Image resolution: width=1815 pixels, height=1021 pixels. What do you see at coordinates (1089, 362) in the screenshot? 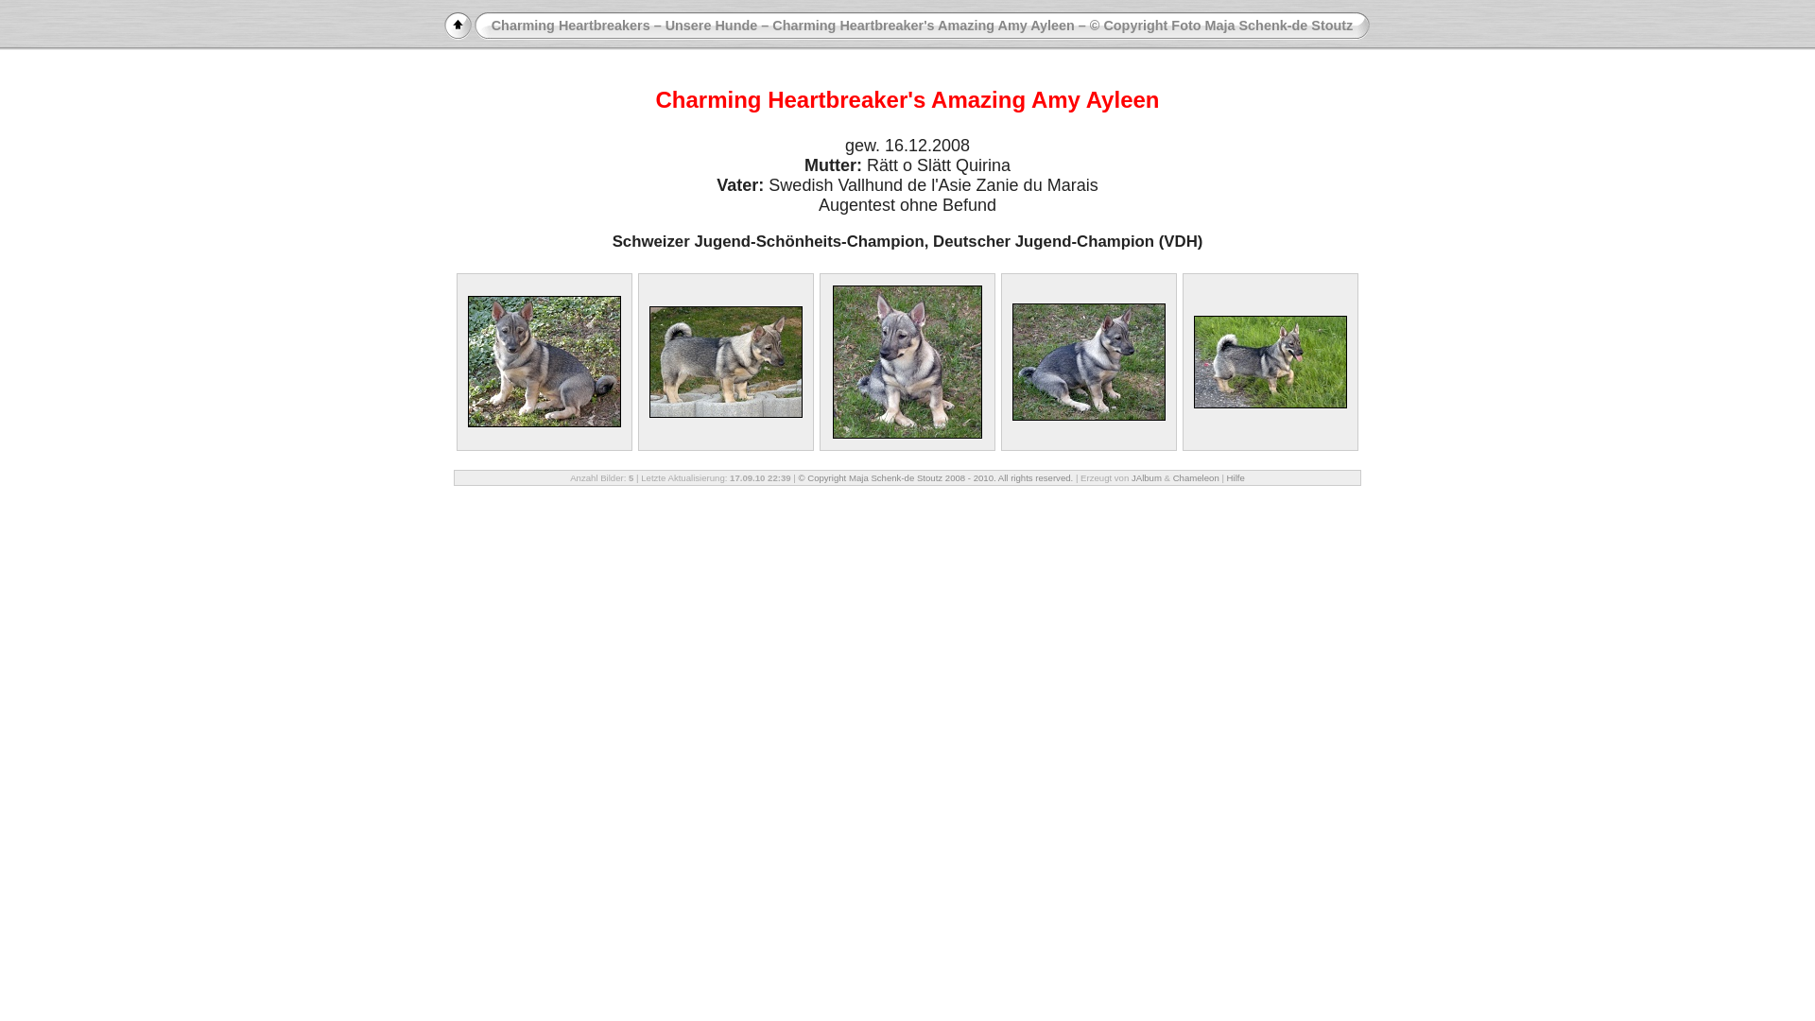
I see ` DSCN1934_crop.jpg ` at bounding box center [1089, 362].